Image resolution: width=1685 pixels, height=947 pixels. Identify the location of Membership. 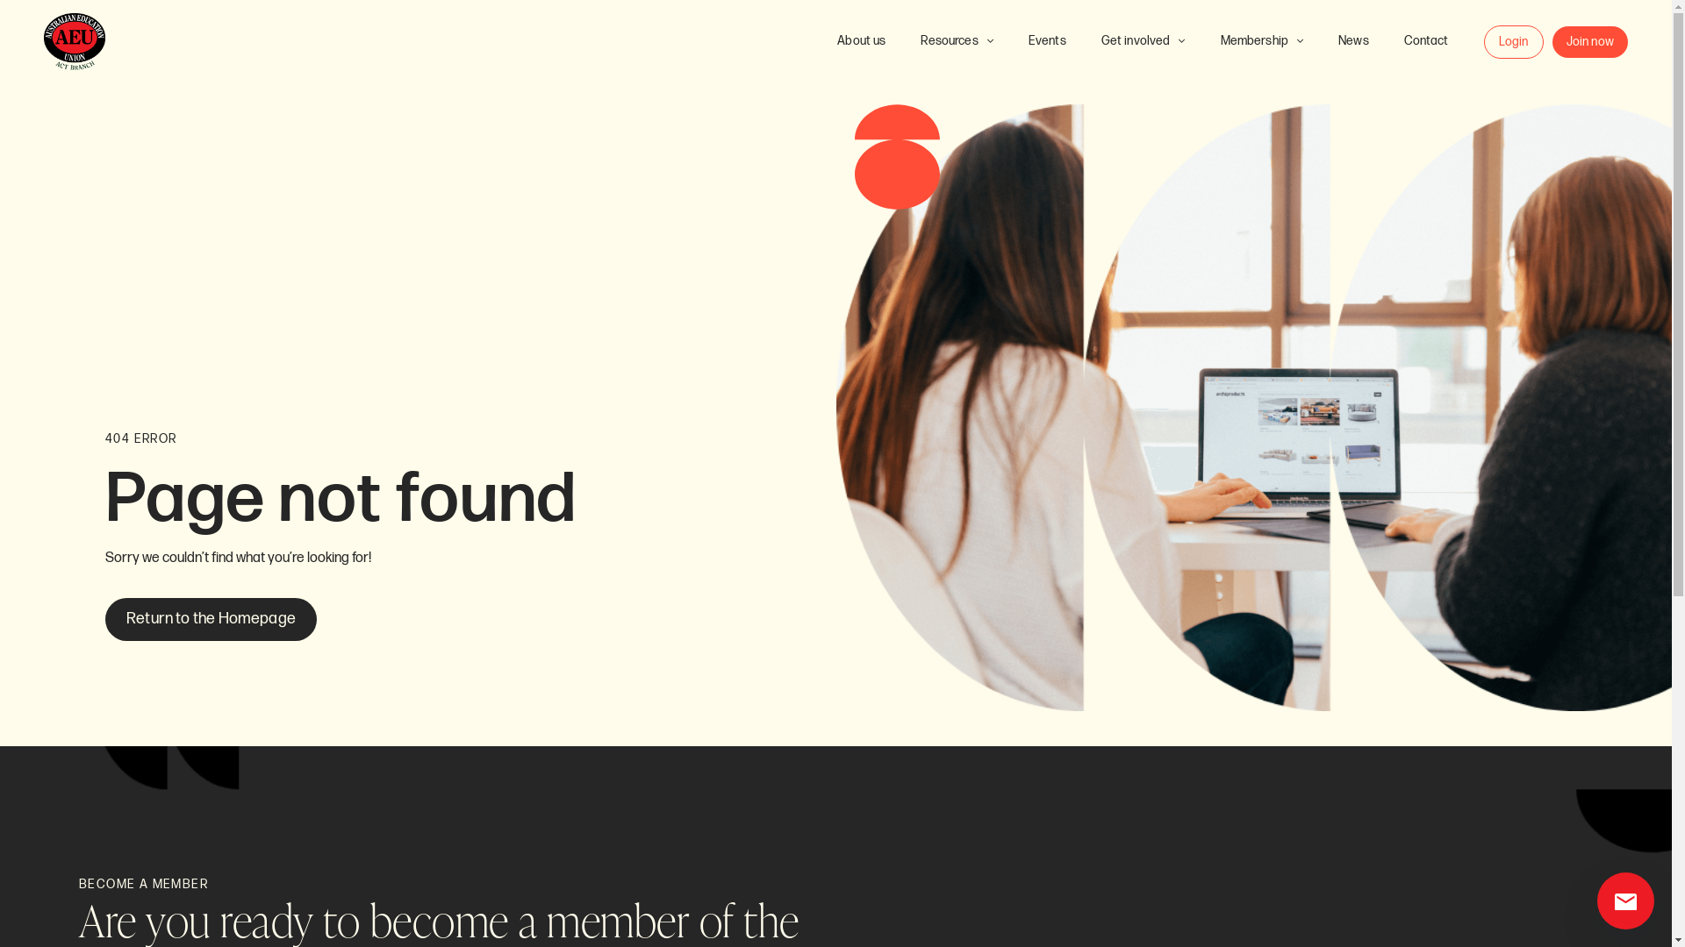
(1262, 41).